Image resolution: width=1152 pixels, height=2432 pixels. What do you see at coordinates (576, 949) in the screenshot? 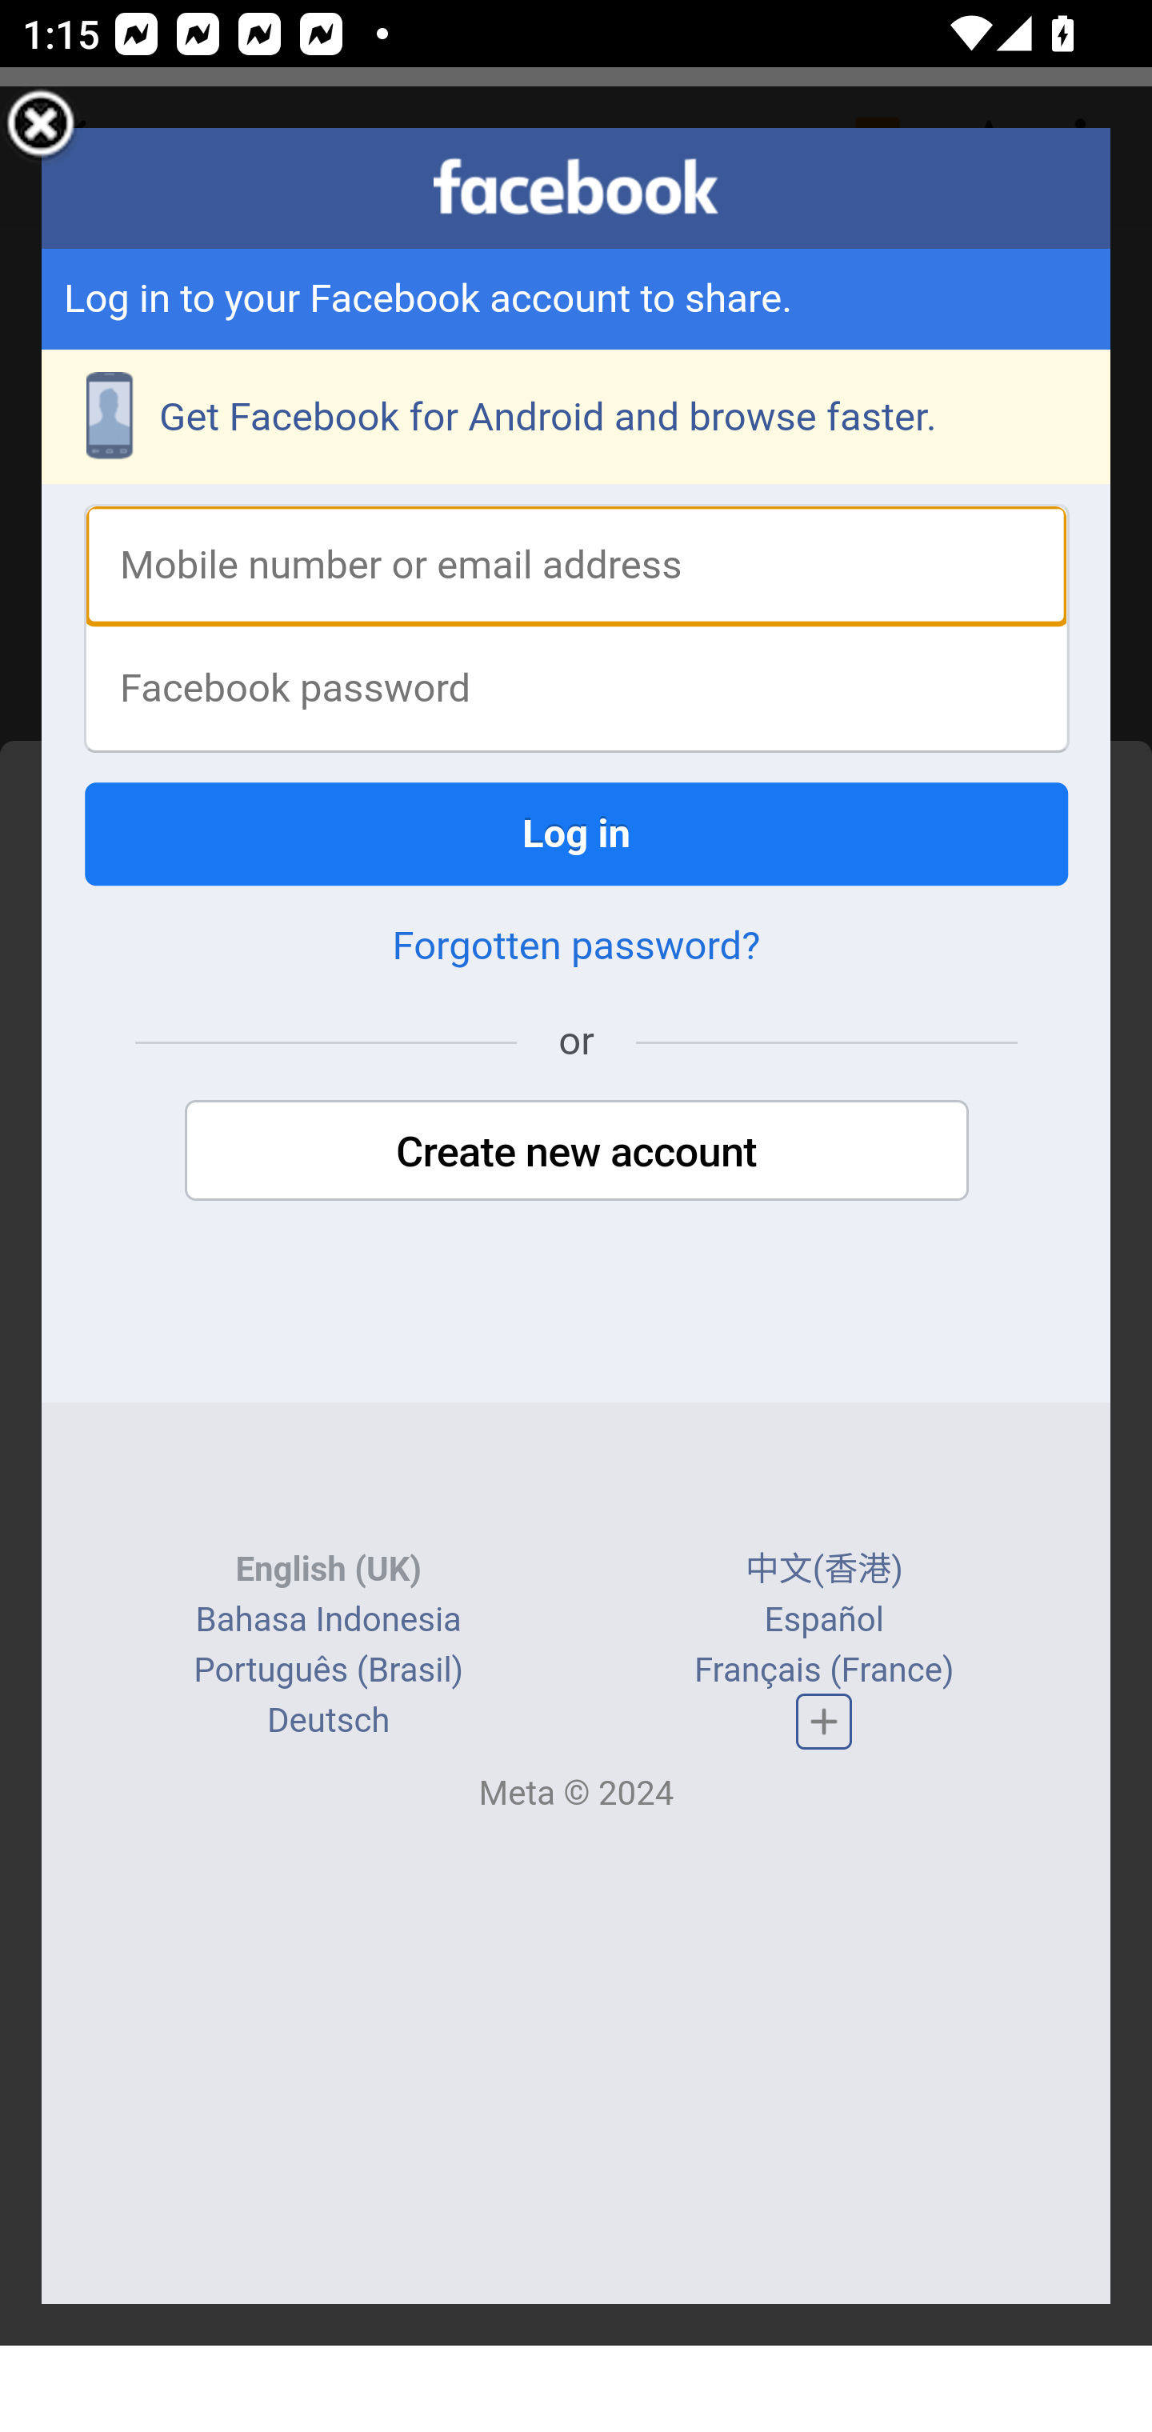
I see `Forgotten password?` at bounding box center [576, 949].